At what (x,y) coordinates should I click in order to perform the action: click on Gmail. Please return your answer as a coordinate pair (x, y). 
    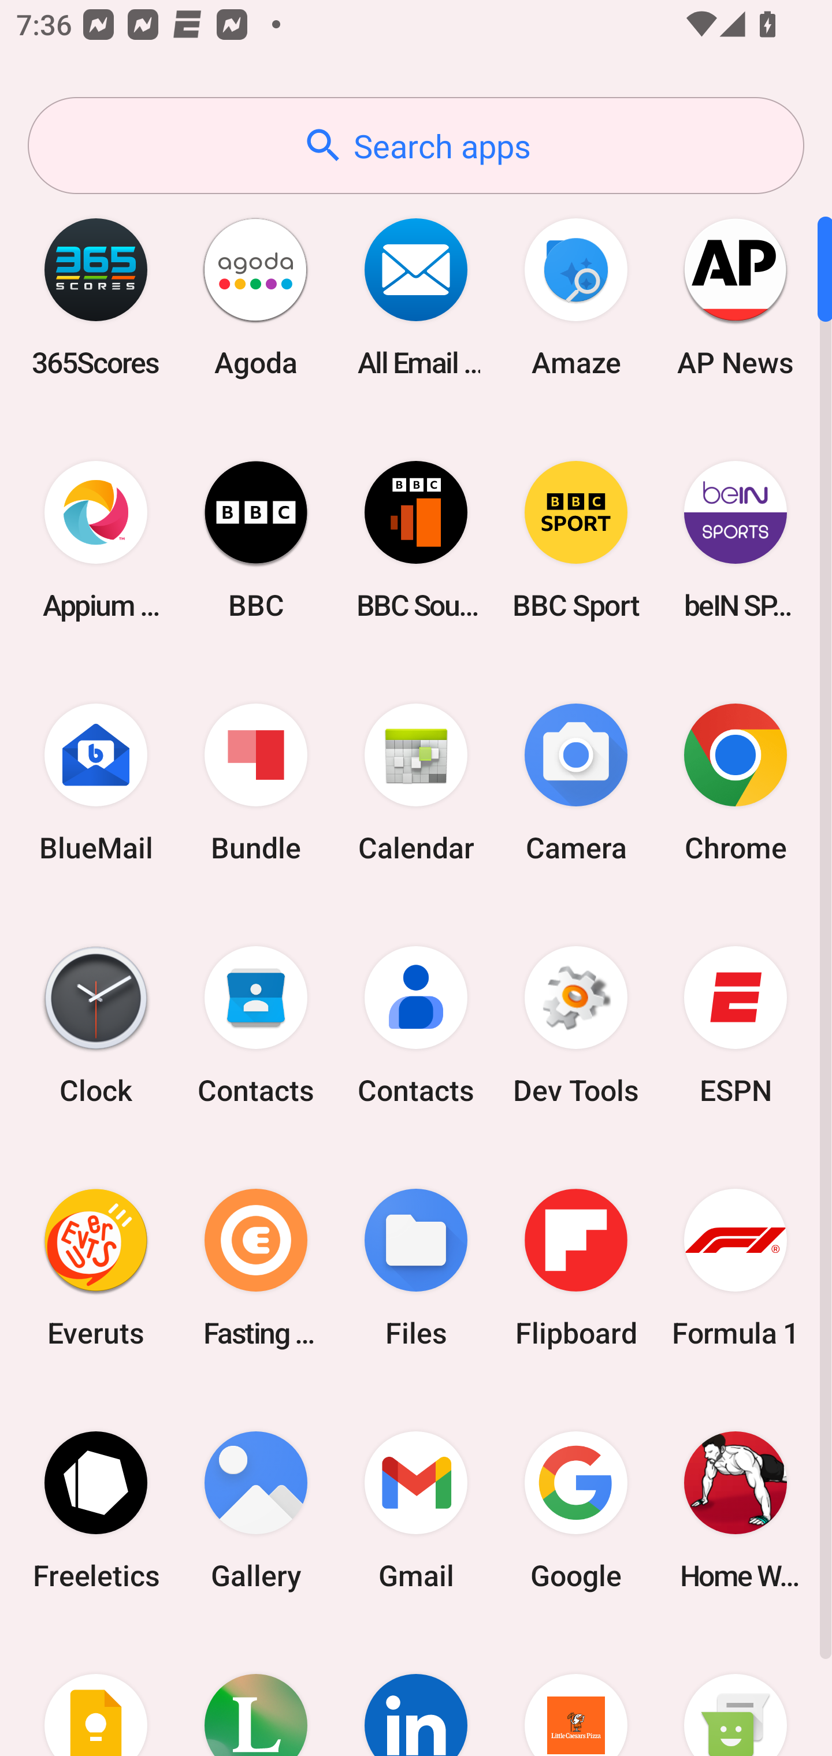
    Looking at the image, I should click on (416, 1510).